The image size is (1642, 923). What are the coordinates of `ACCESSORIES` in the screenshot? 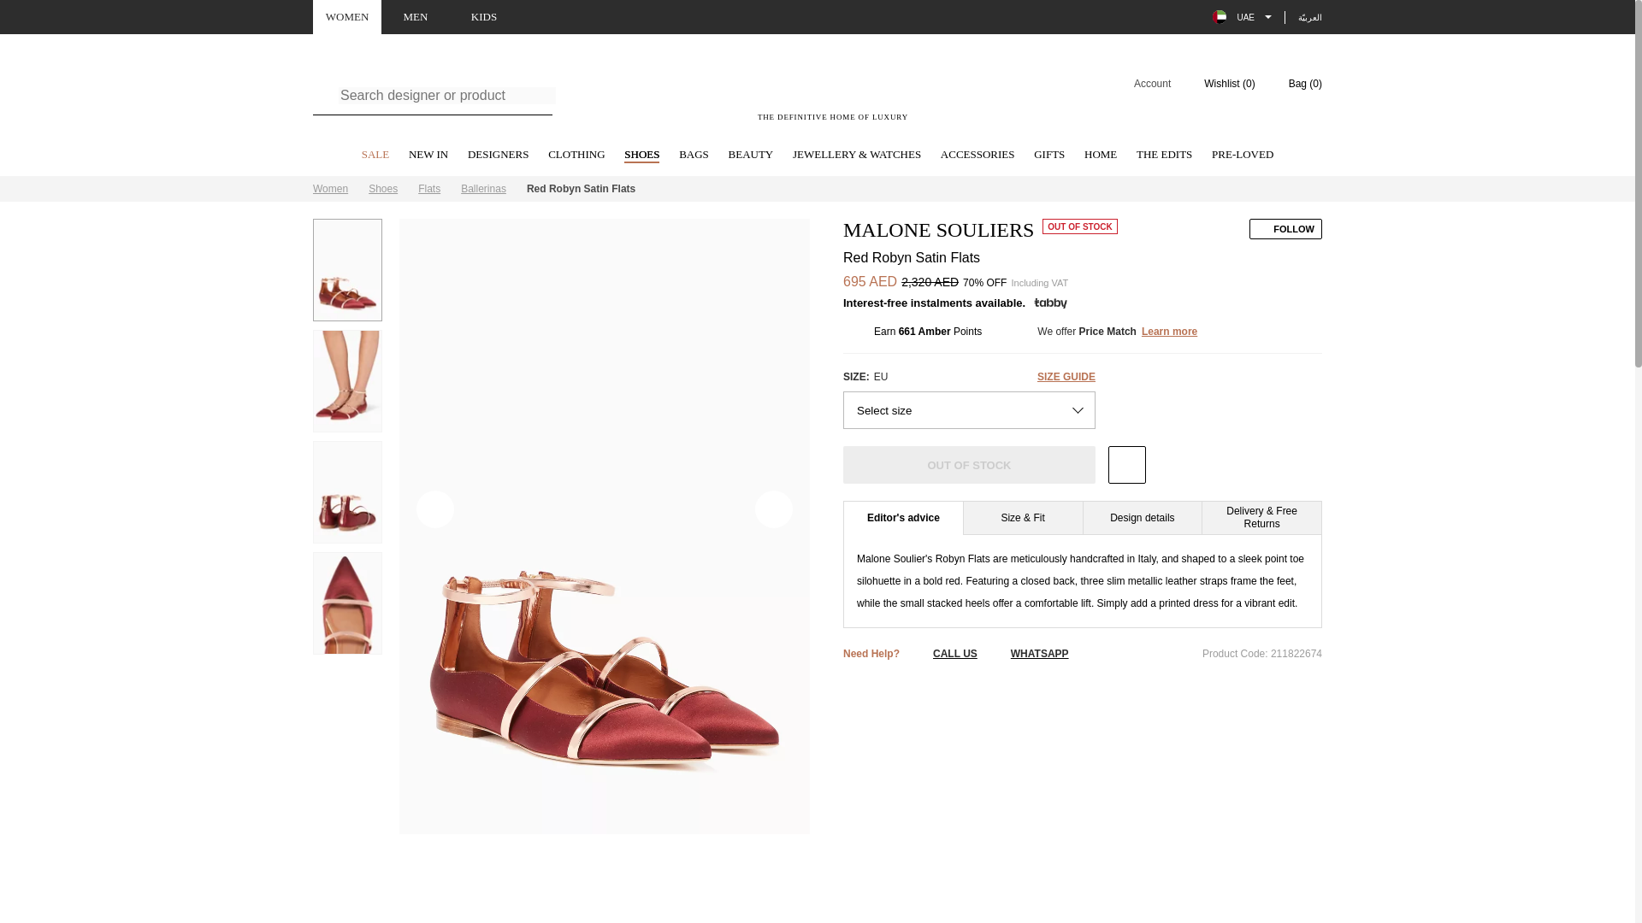 It's located at (330, 188).